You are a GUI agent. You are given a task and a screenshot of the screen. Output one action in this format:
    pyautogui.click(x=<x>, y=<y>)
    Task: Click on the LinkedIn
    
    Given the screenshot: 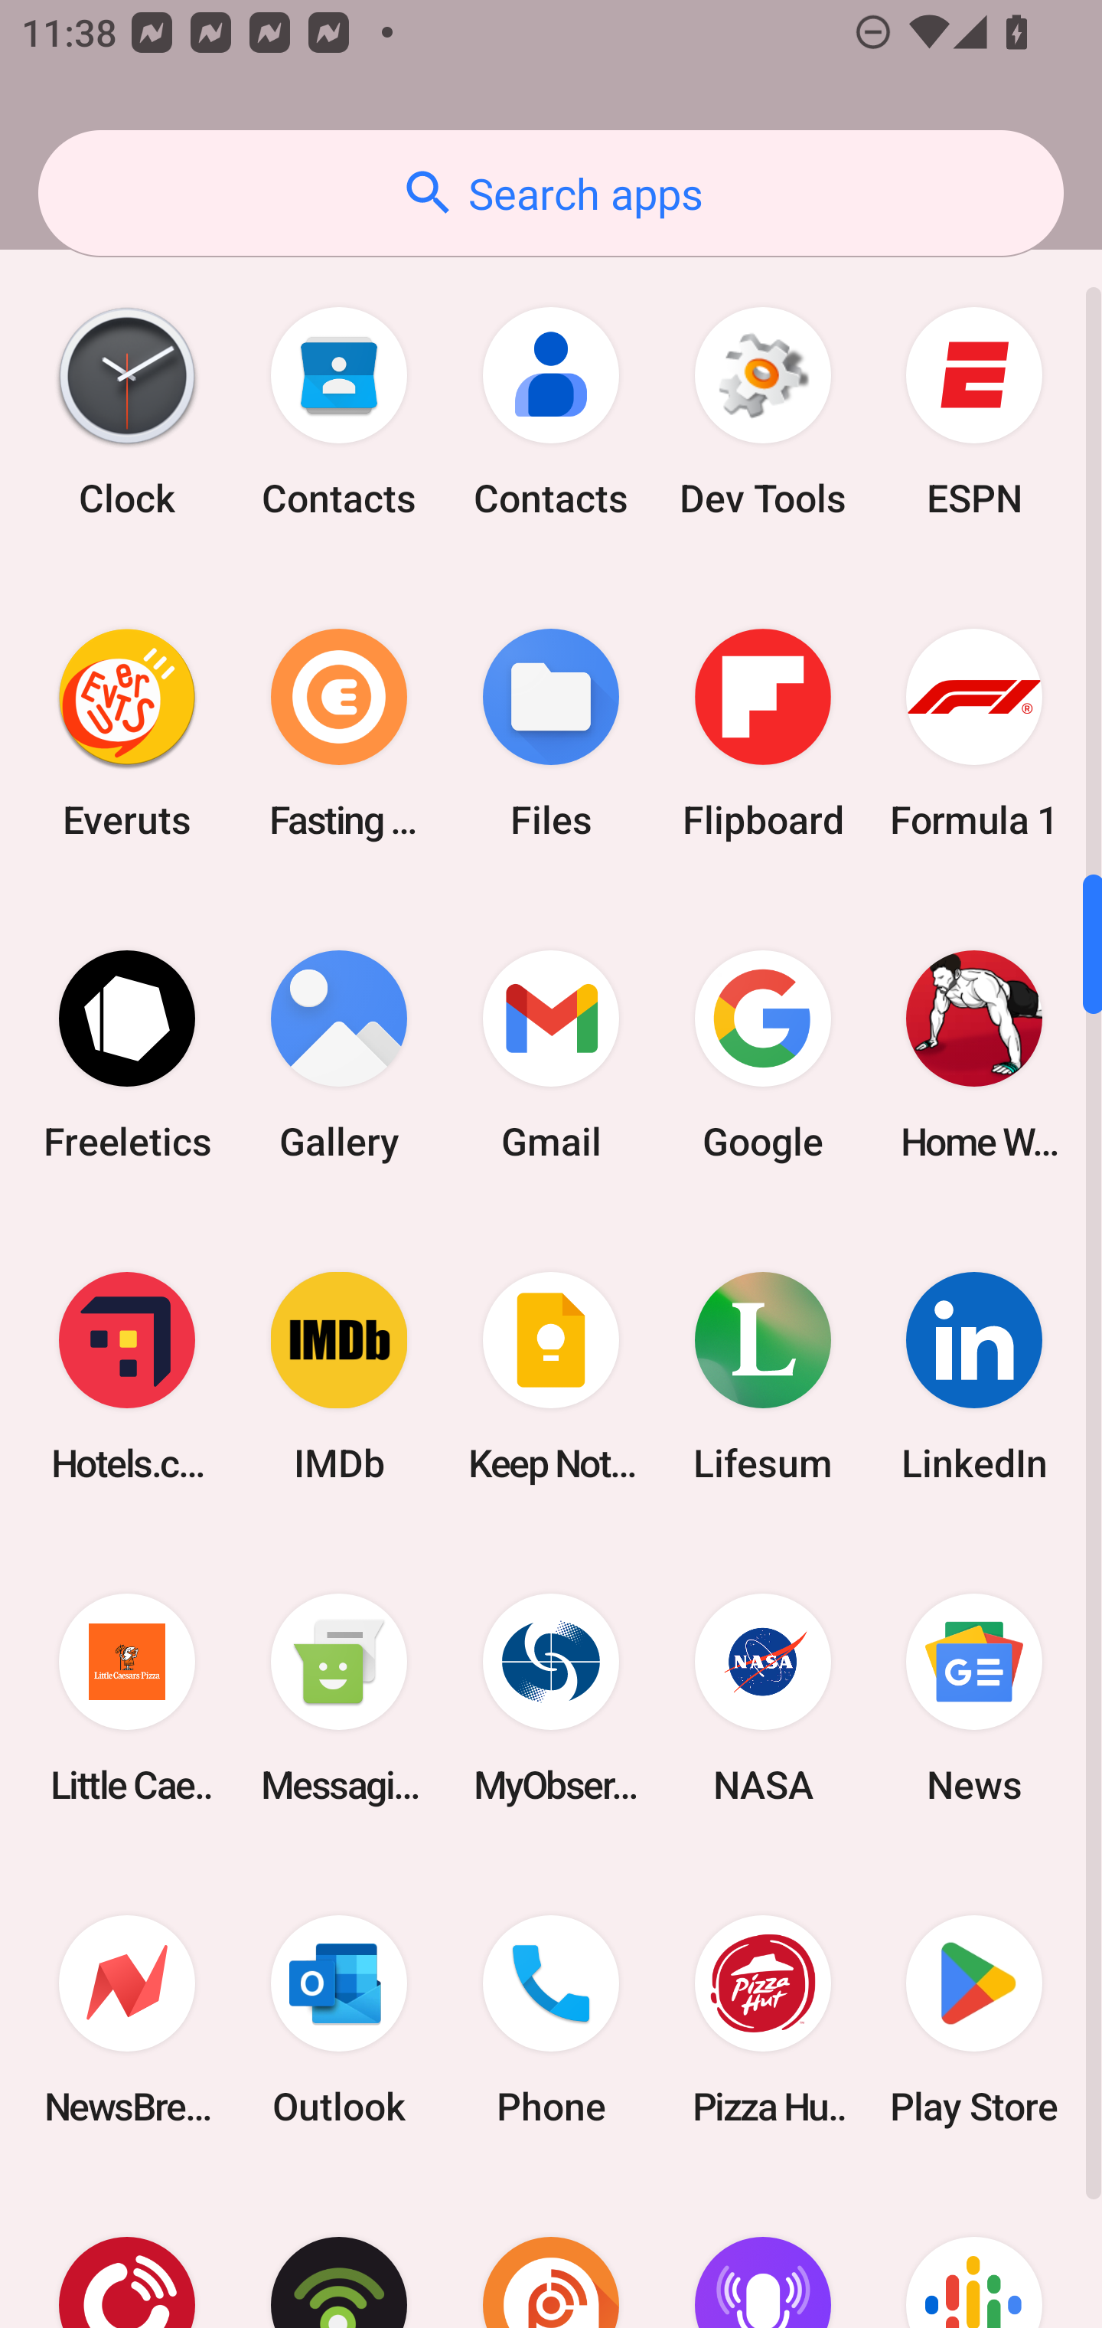 What is the action you would take?
    pyautogui.click(x=974, y=1377)
    